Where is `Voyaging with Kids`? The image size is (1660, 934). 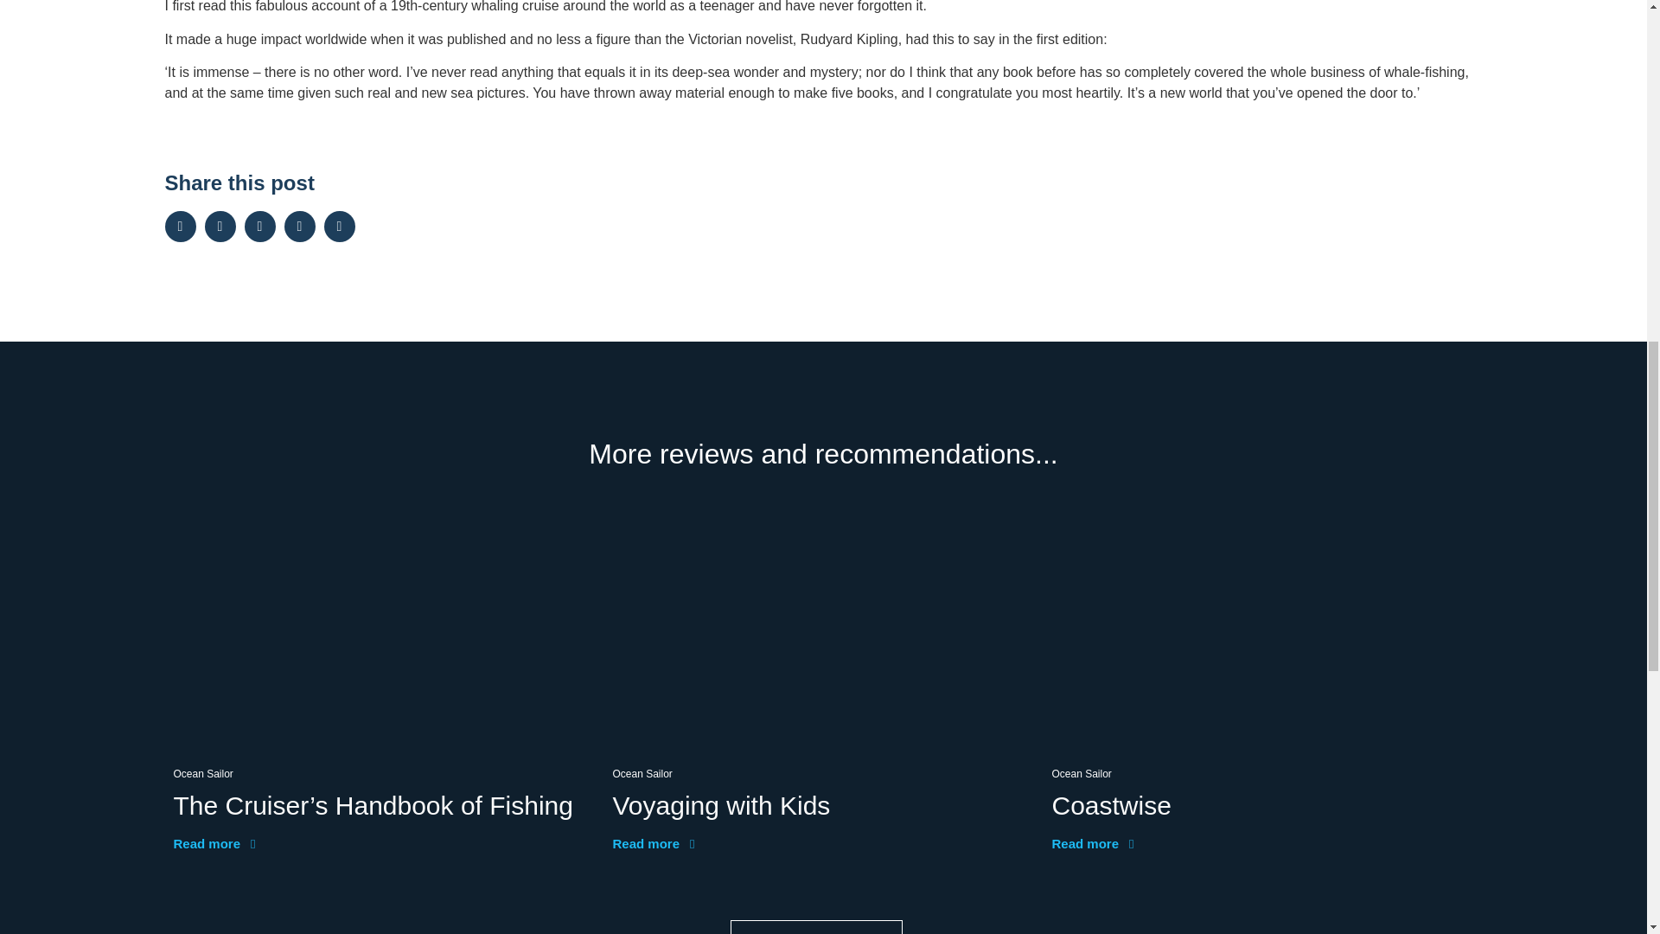 Voyaging with Kids is located at coordinates (721, 805).